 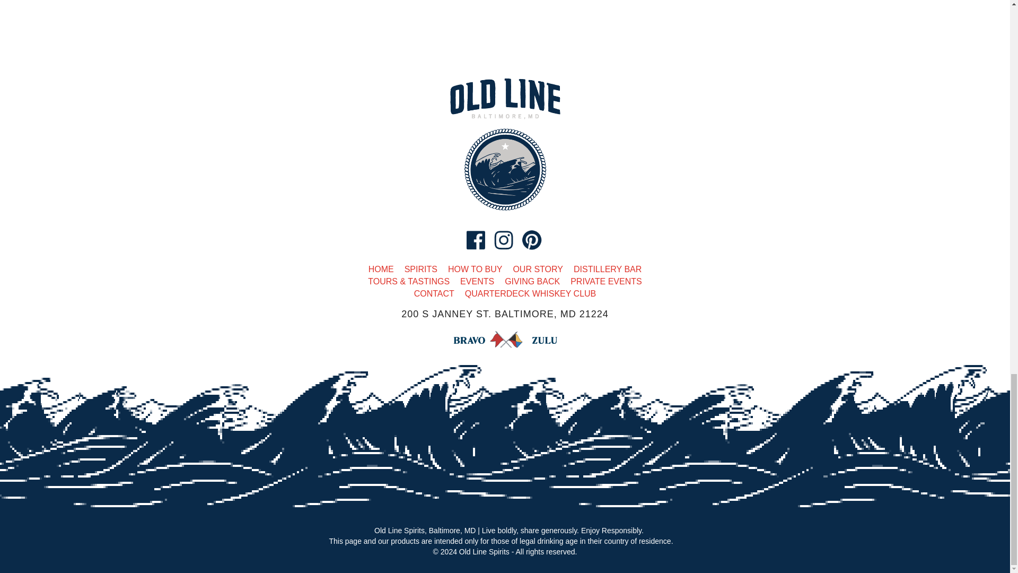 I want to click on PRIVATE EVENTS, so click(x=606, y=281).